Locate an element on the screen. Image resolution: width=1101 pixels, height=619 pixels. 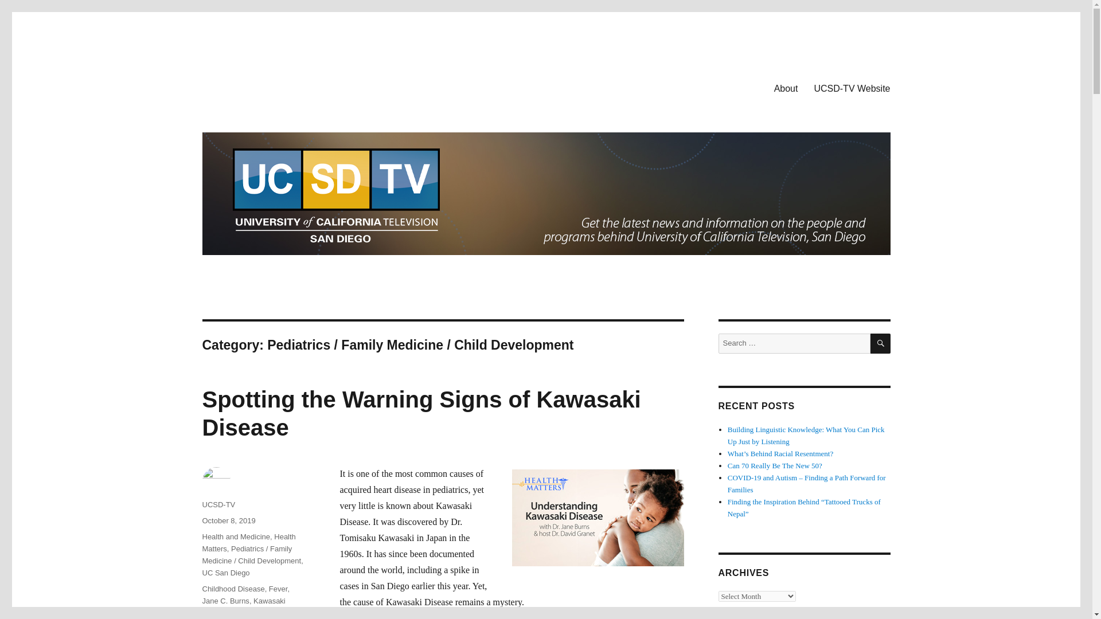
About is located at coordinates (786, 88).